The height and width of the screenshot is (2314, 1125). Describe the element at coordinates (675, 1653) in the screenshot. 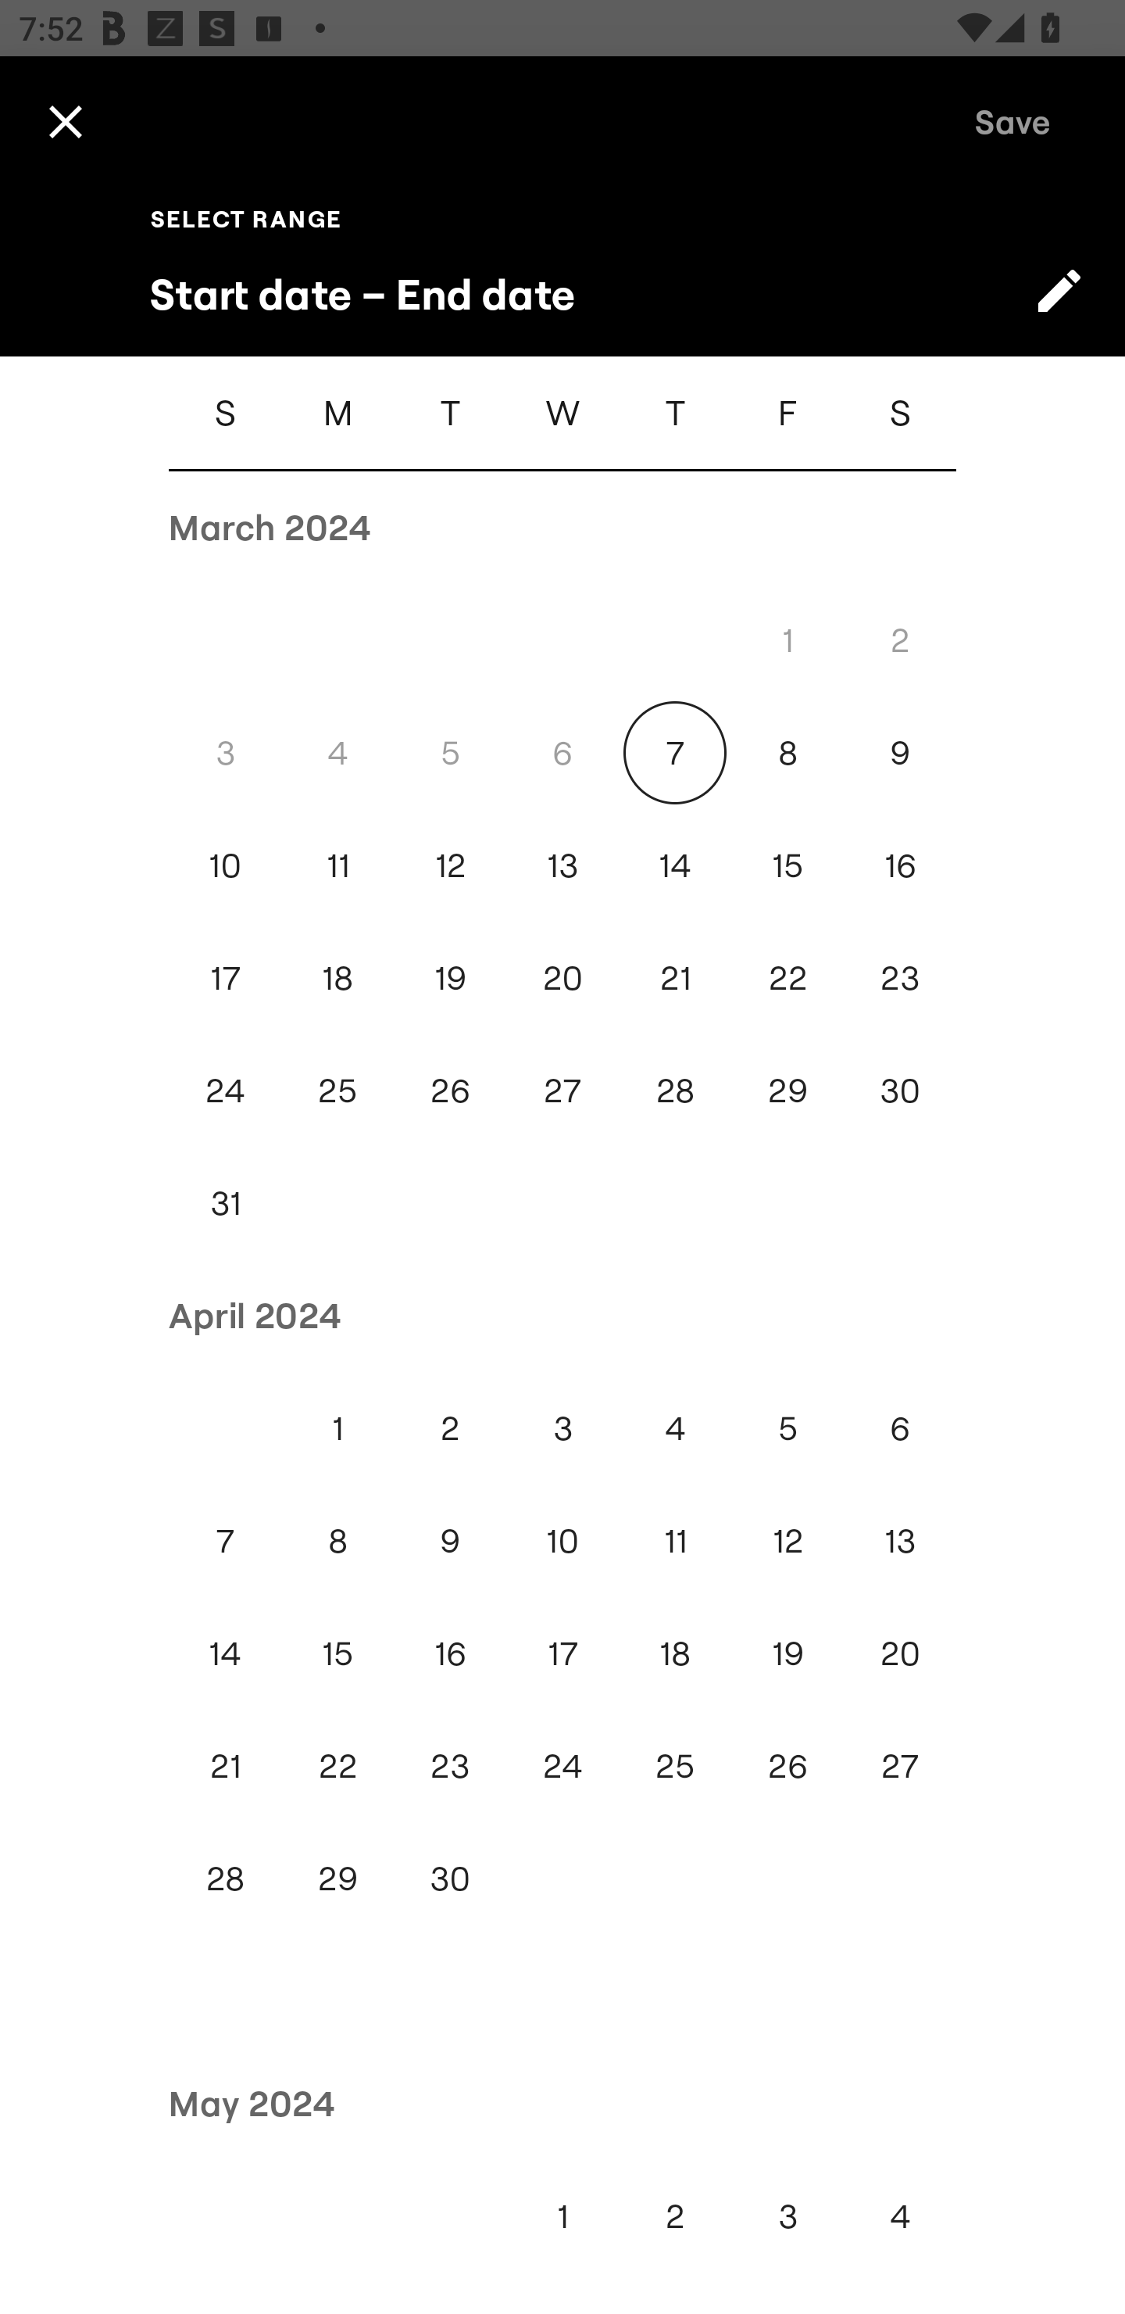

I see `18 Thu, Apr 18` at that location.